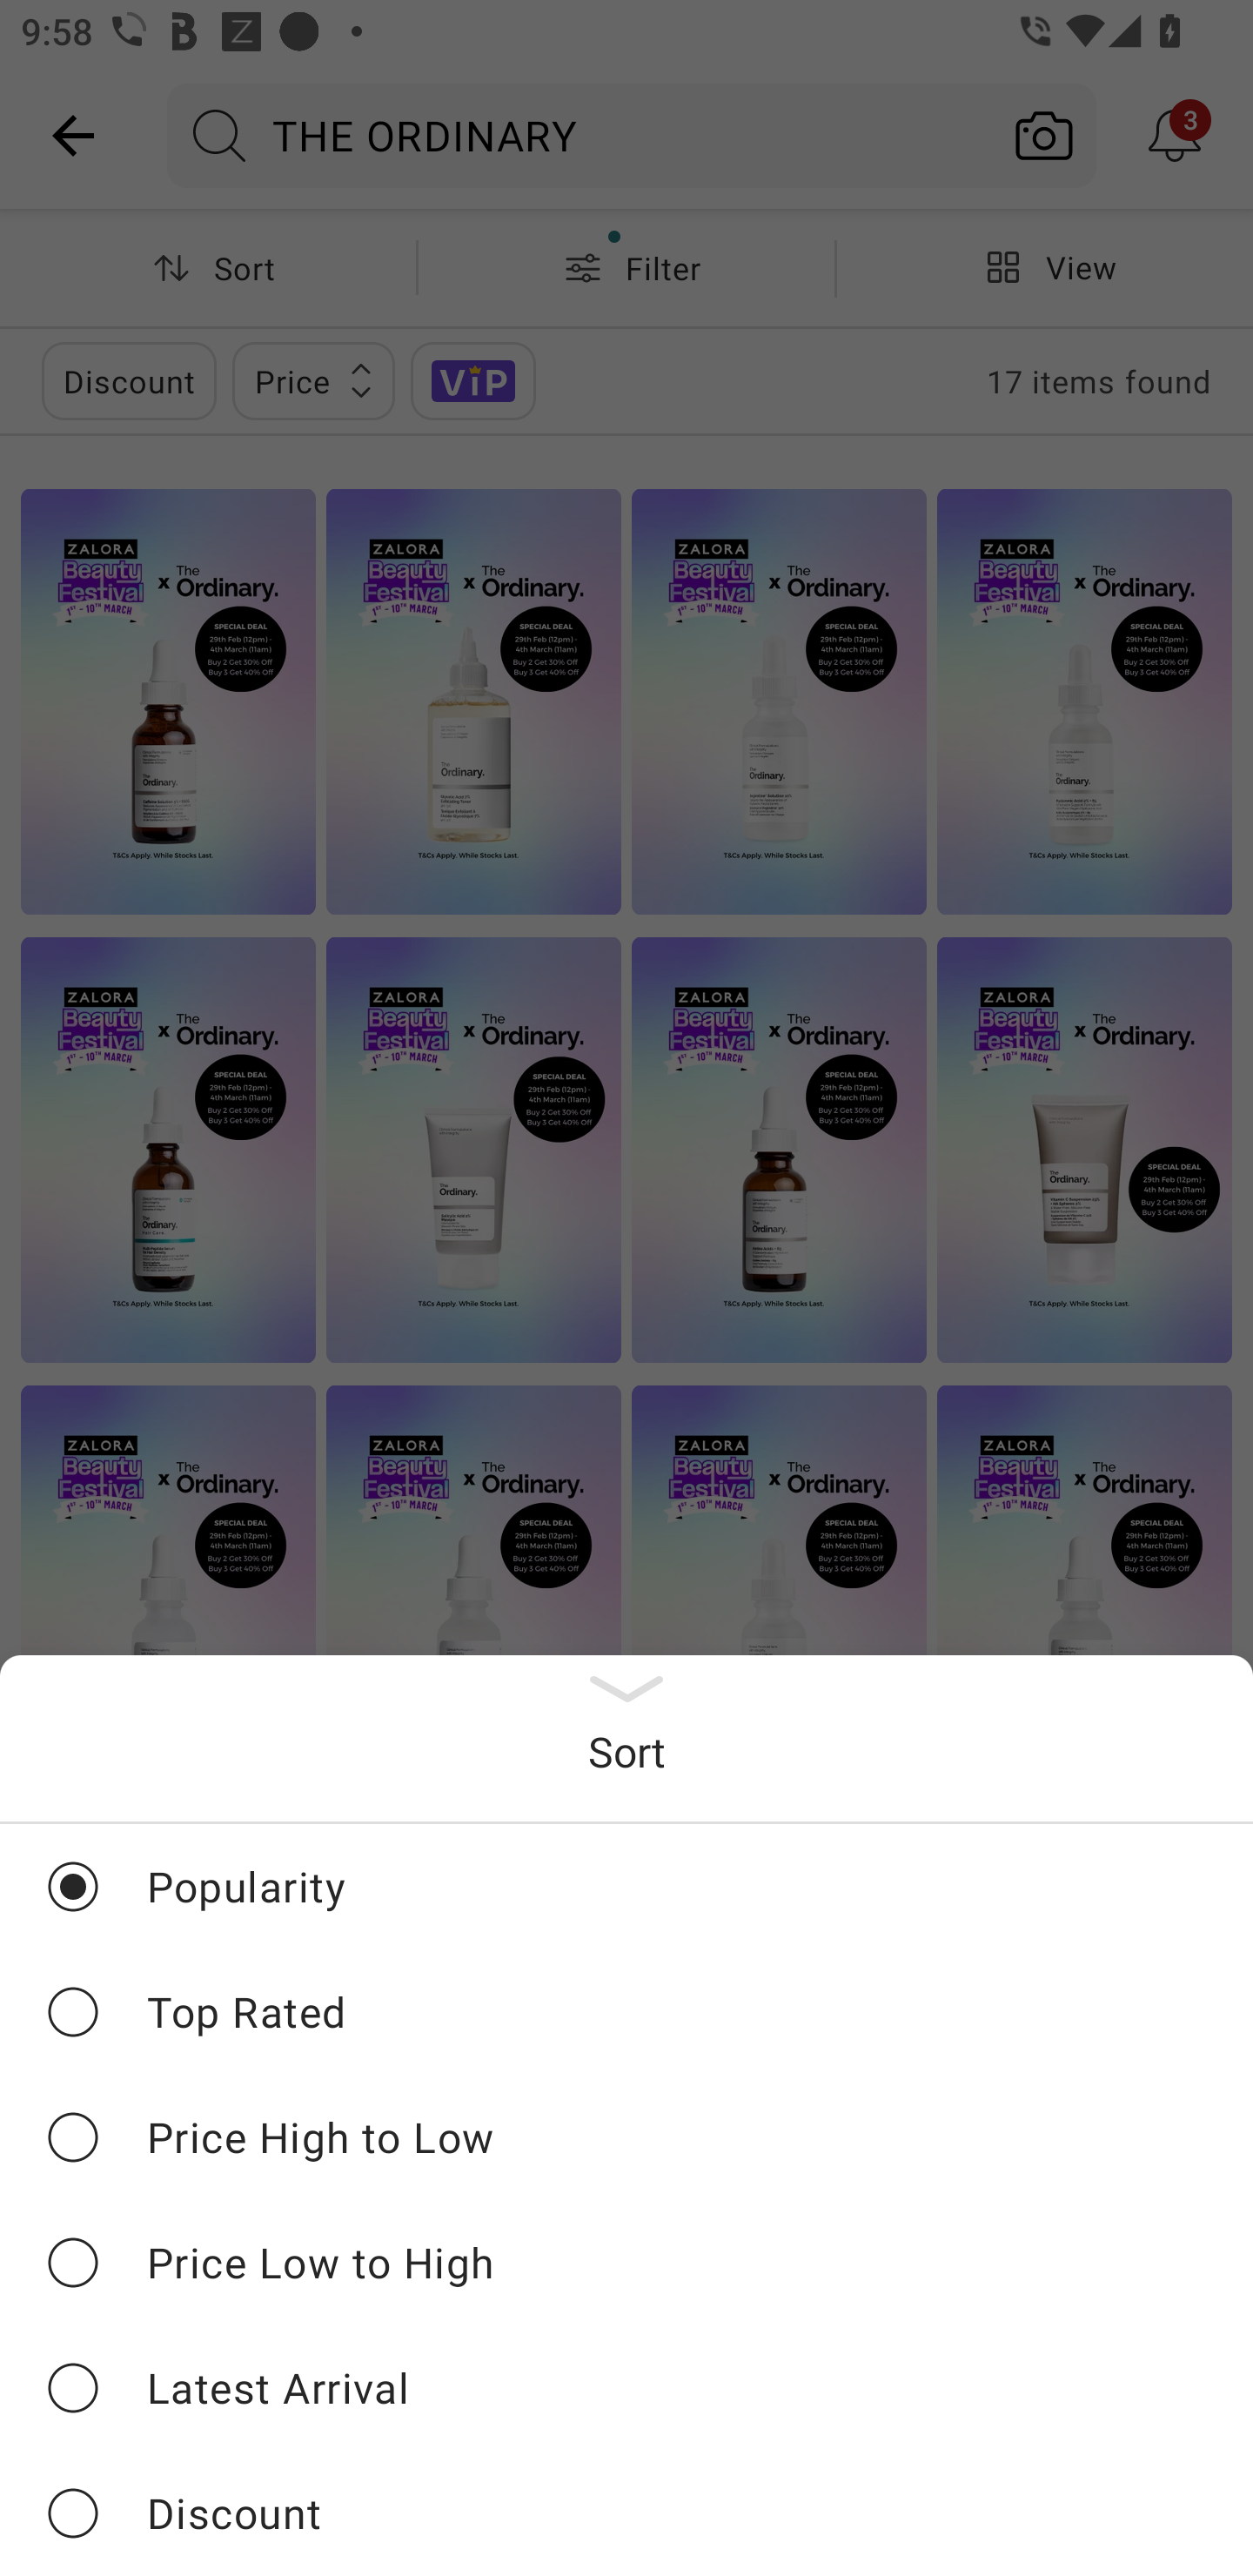 Image resolution: width=1253 pixels, height=2576 pixels. What do you see at coordinates (626, 2512) in the screenshot?
I see `Discount` at bounding box center [626, 2512].